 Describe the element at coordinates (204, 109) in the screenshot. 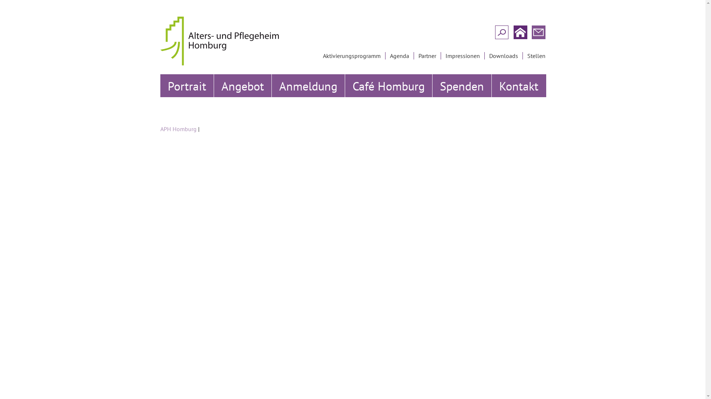

I see `Leitbild` at that location.